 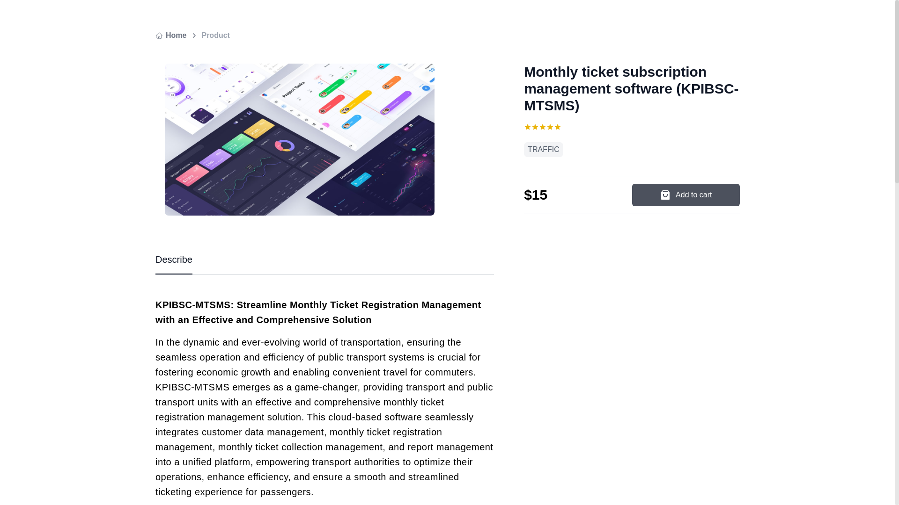 I want to click on Home, so click(x=170, y=35).